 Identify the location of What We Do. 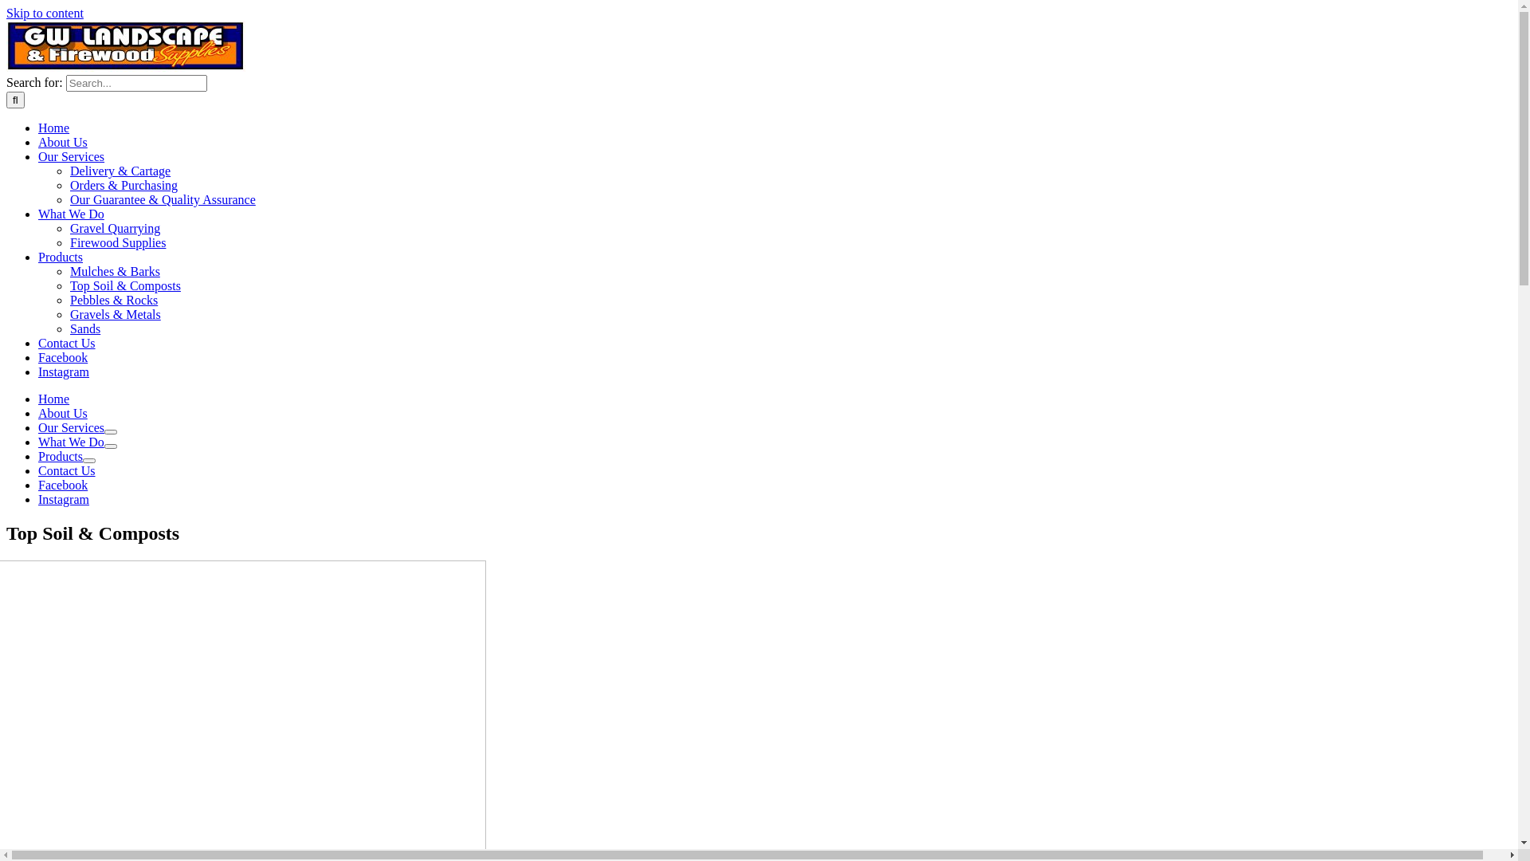
(72, 214).